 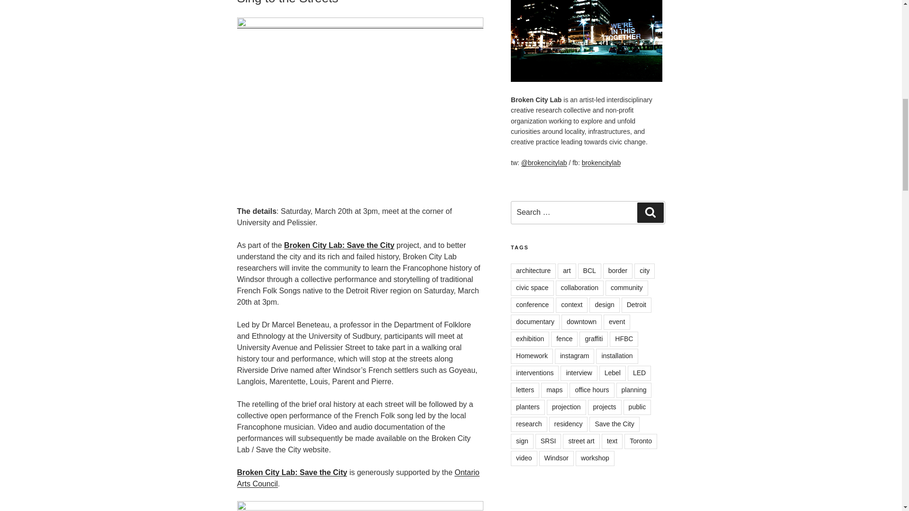 What do you see at coordinates (579, 288) in the screenshot?
I see `collaboration` at bounding box center [579, 288].